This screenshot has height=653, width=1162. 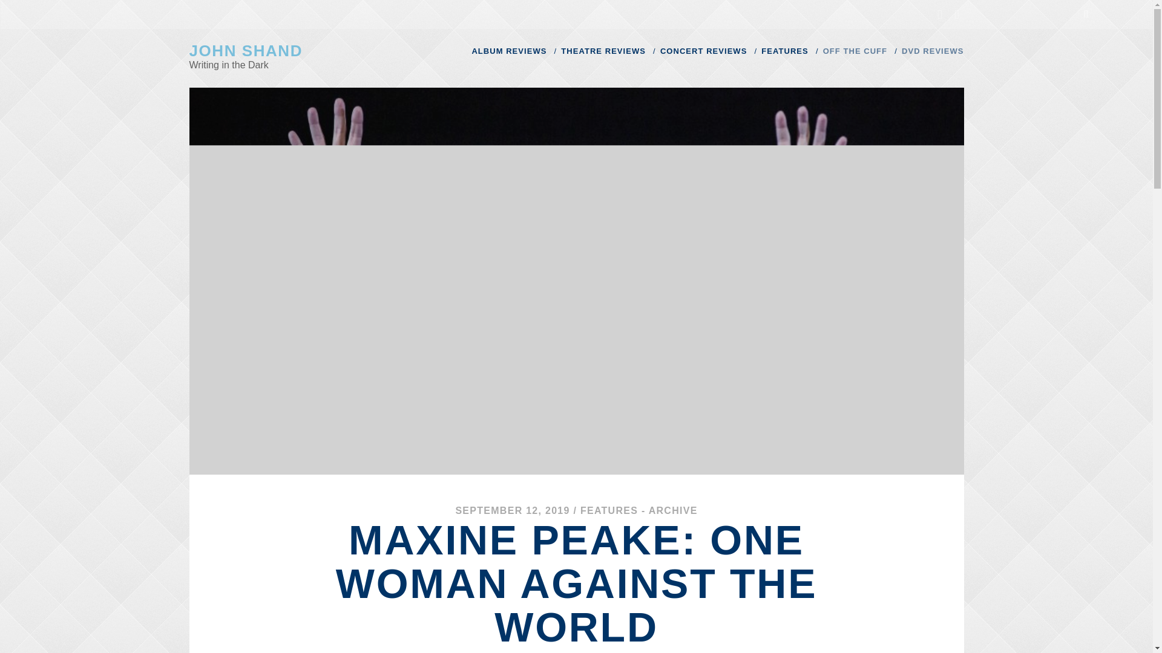 I want to click on FEATURES - ARCHIVE, so click(x=639, y=510).